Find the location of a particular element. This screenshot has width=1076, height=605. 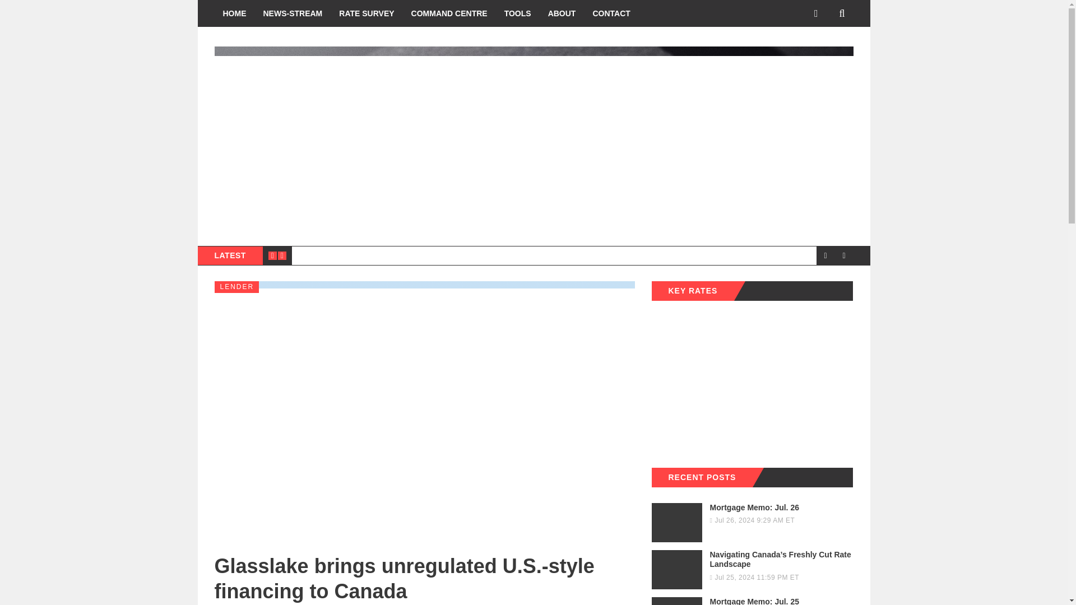

ABOUT is located at coordinates (367, 13).